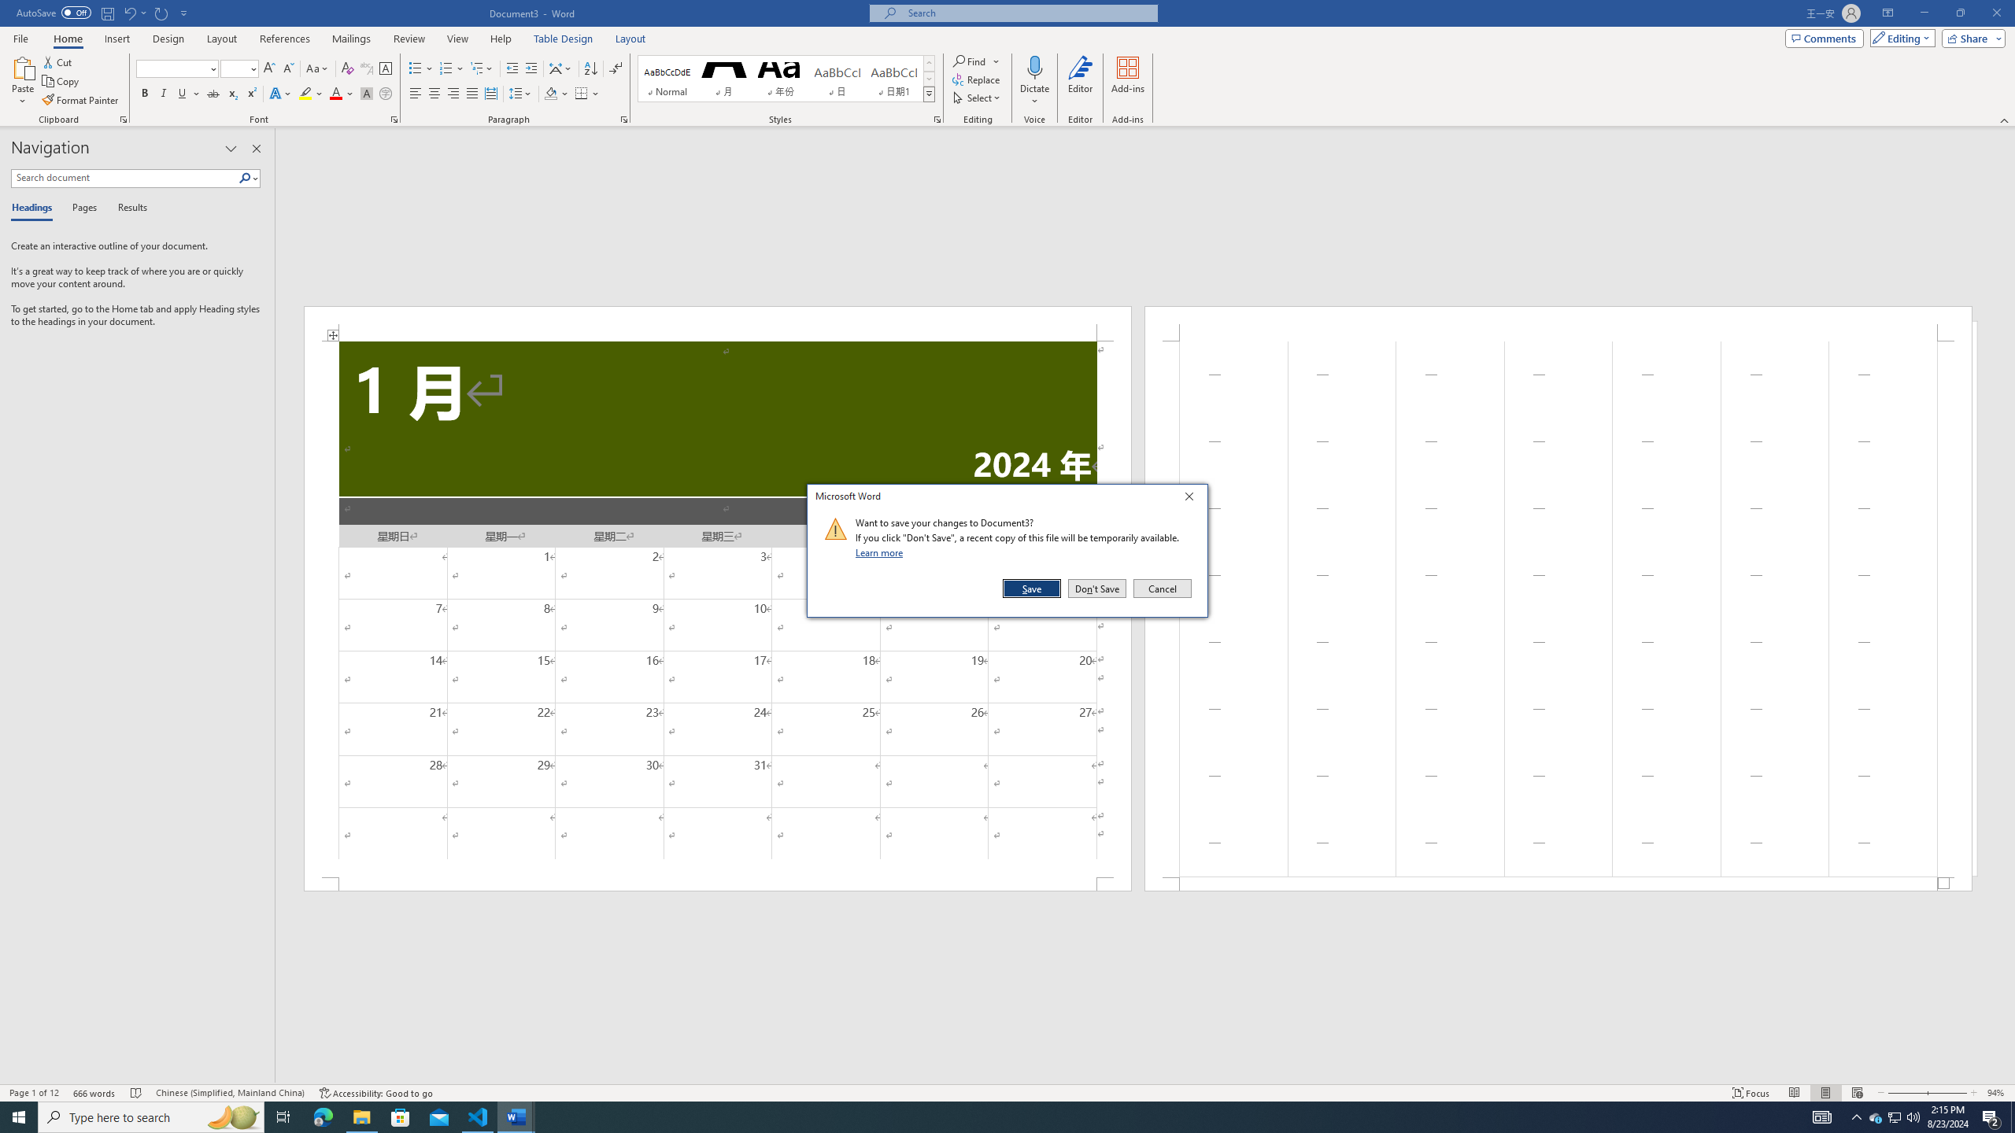 The width and height of the screenshot is (2015, 1133). Describe the element at coordinates (269, 69) in the screenshot. I see `Grow Font` at that location.